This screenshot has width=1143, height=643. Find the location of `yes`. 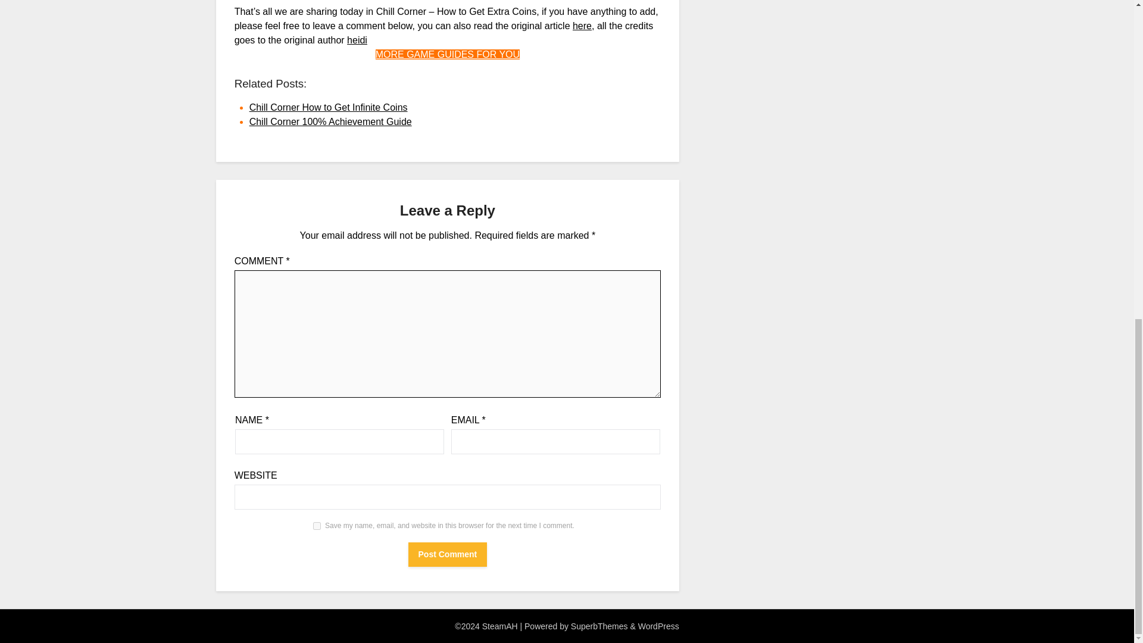

yes is located at coordinates (317, 525).